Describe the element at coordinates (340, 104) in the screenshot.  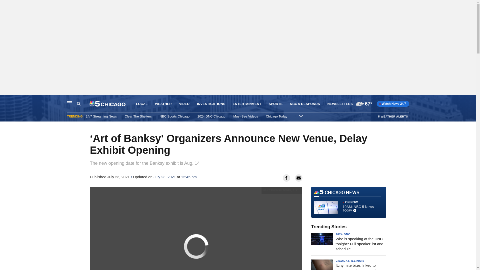
I see `NEWSLETTERS` at that location.